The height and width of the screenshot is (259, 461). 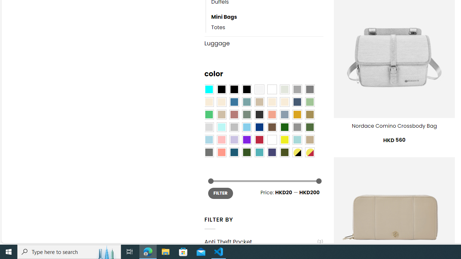 What do you see at coordinates (310, 114) in the screenshot?
I see `Kelp` at bounding box center [310, 114].